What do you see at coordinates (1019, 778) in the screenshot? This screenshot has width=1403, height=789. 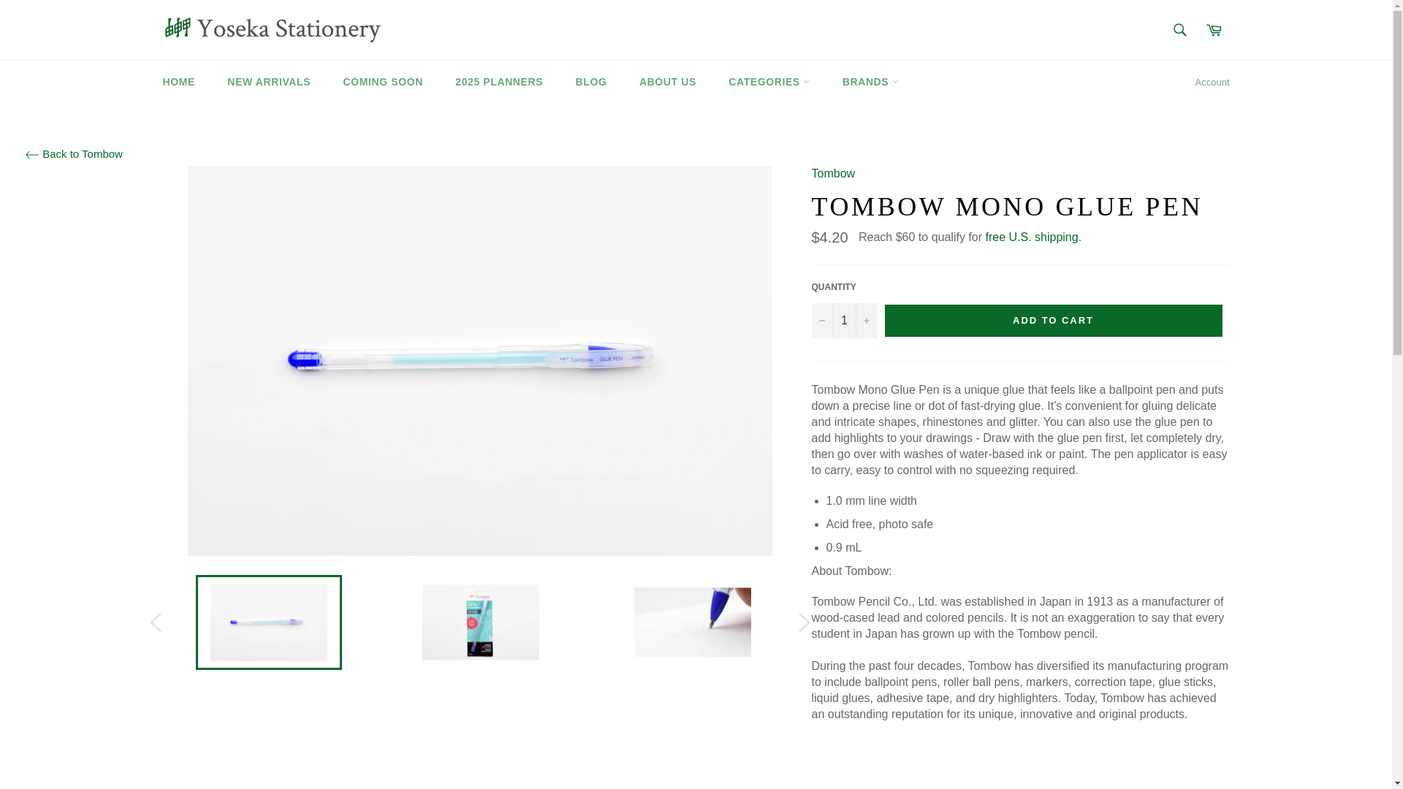 I see `YouTube video player` at bounding box center [1019, 778].